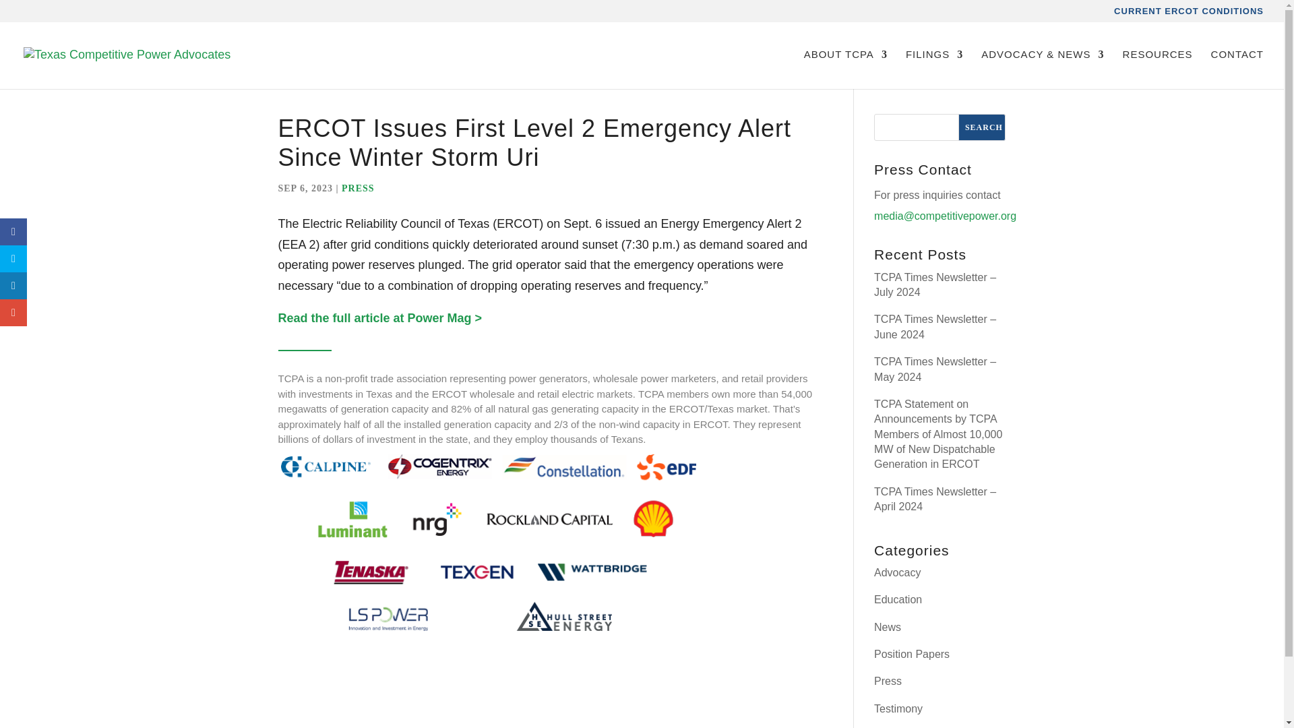 This screenshot has width=1294, height=728. Describe the element at coordinates (887, 627) in the screenshot. I see `News` at that location.